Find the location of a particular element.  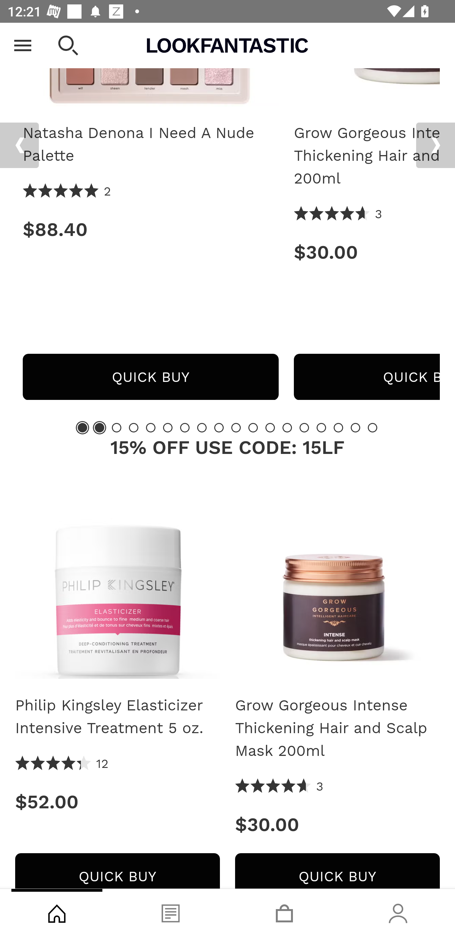

Price: $88.40 is located at coordinates (150, 229).